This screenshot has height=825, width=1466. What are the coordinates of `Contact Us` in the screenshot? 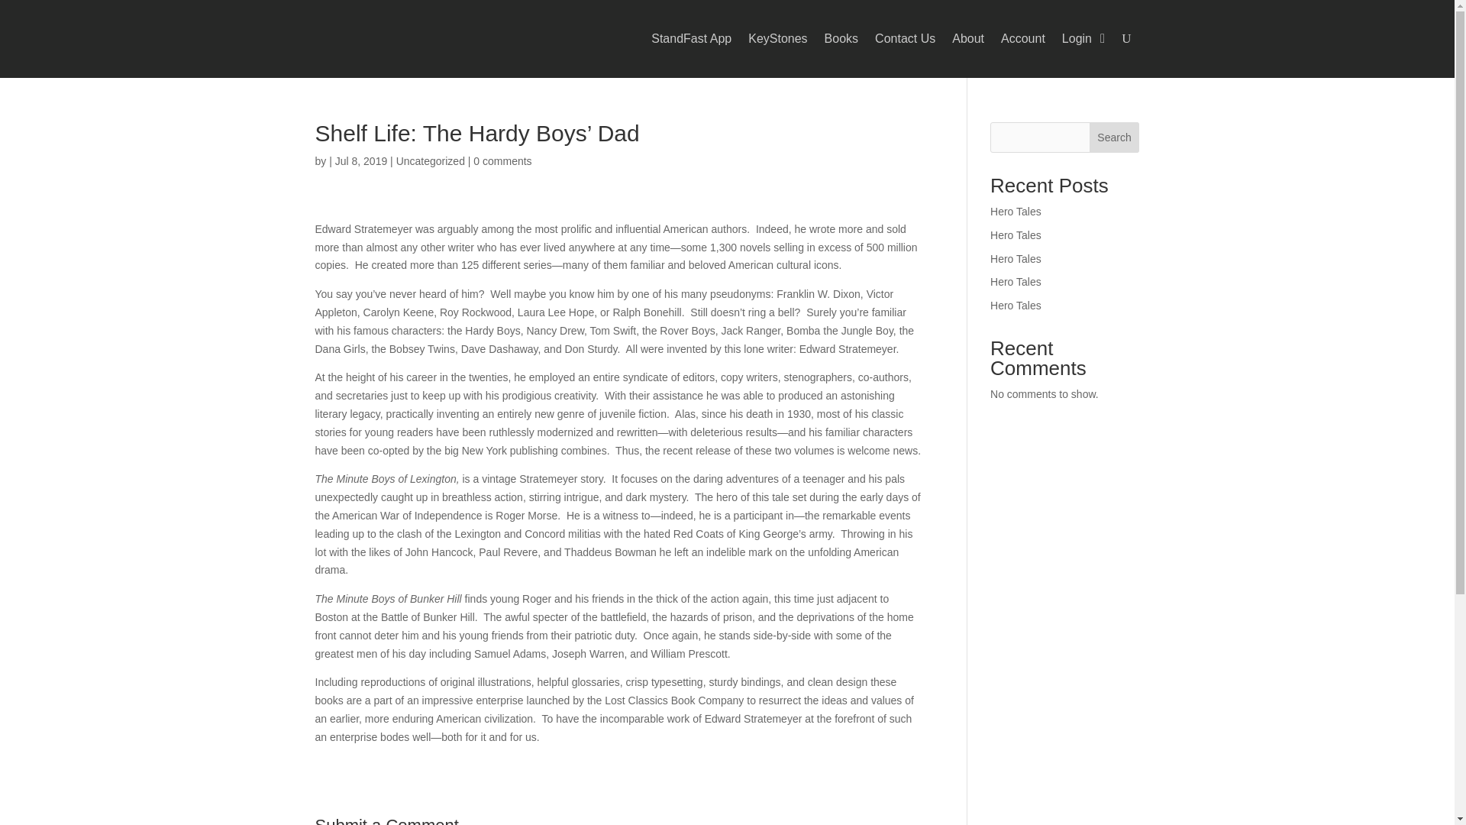 It's located at (905, 38).